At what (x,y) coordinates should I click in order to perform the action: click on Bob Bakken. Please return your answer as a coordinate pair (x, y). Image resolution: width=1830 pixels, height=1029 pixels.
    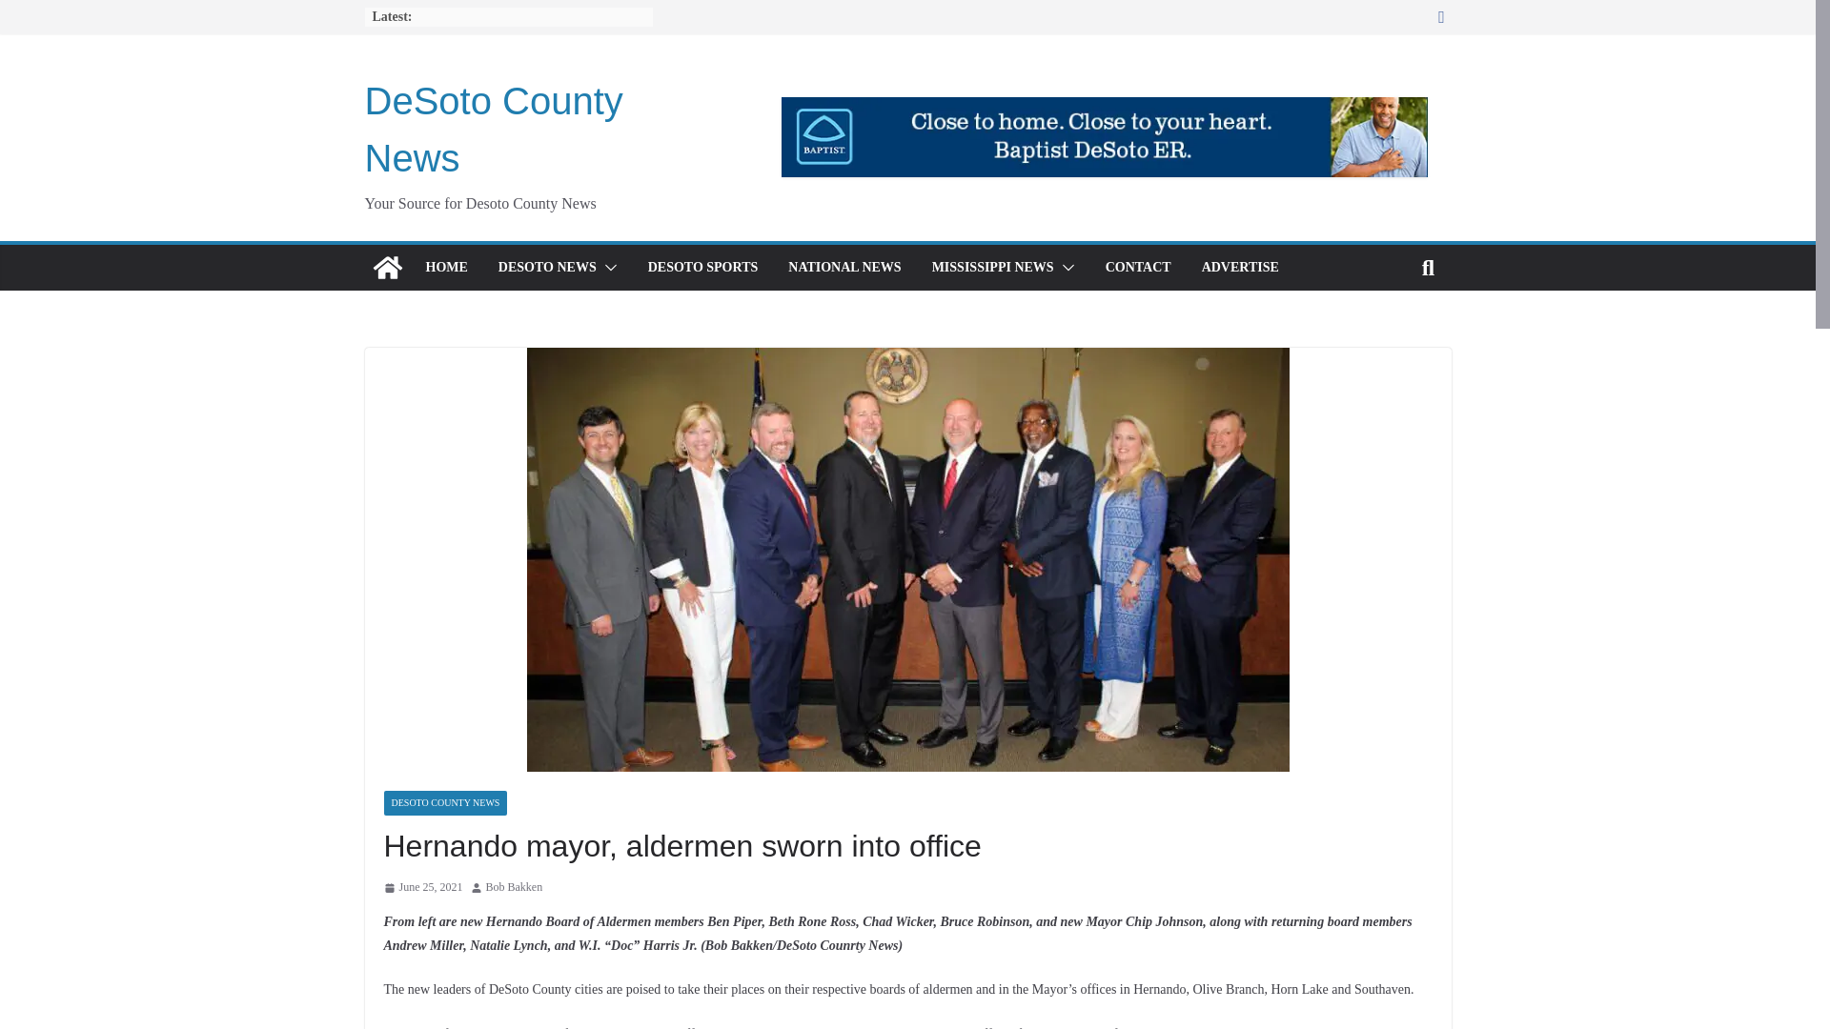
    Looking at the image, I should click on (515, 888).